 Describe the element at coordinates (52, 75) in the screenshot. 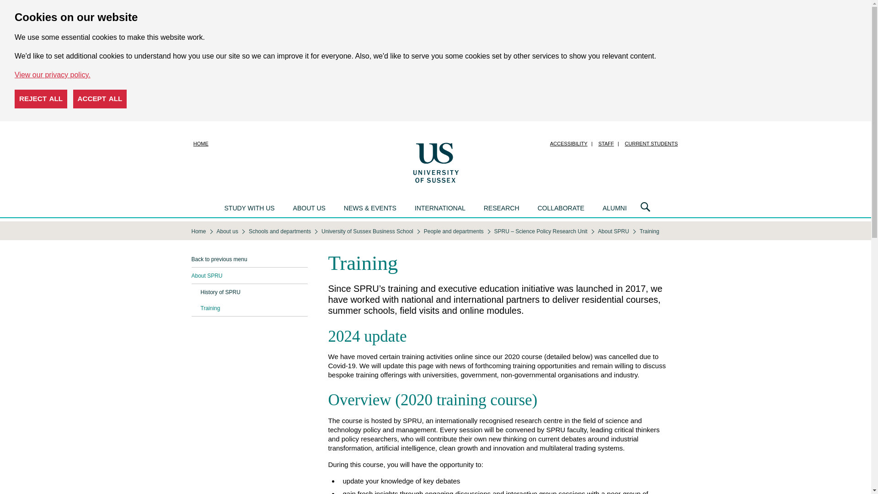

I see `View our privacy policy.` at that location.